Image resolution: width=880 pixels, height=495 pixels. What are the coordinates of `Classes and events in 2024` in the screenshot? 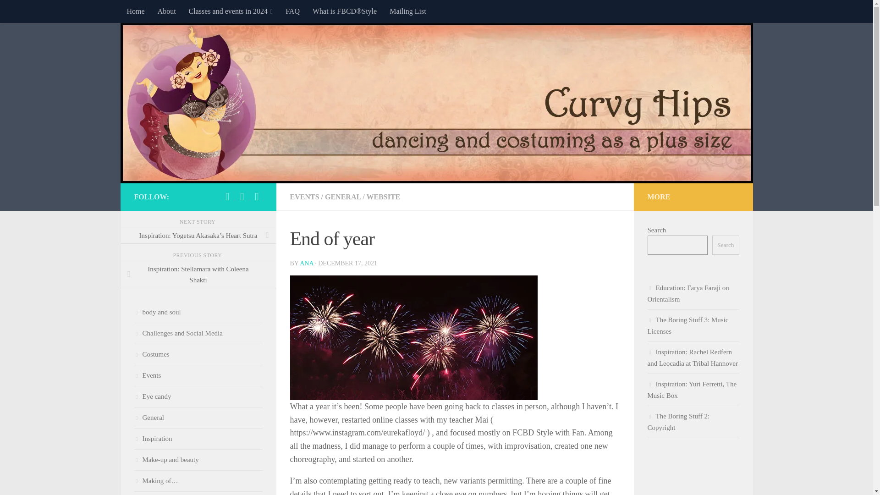 It's located at (231, 11).